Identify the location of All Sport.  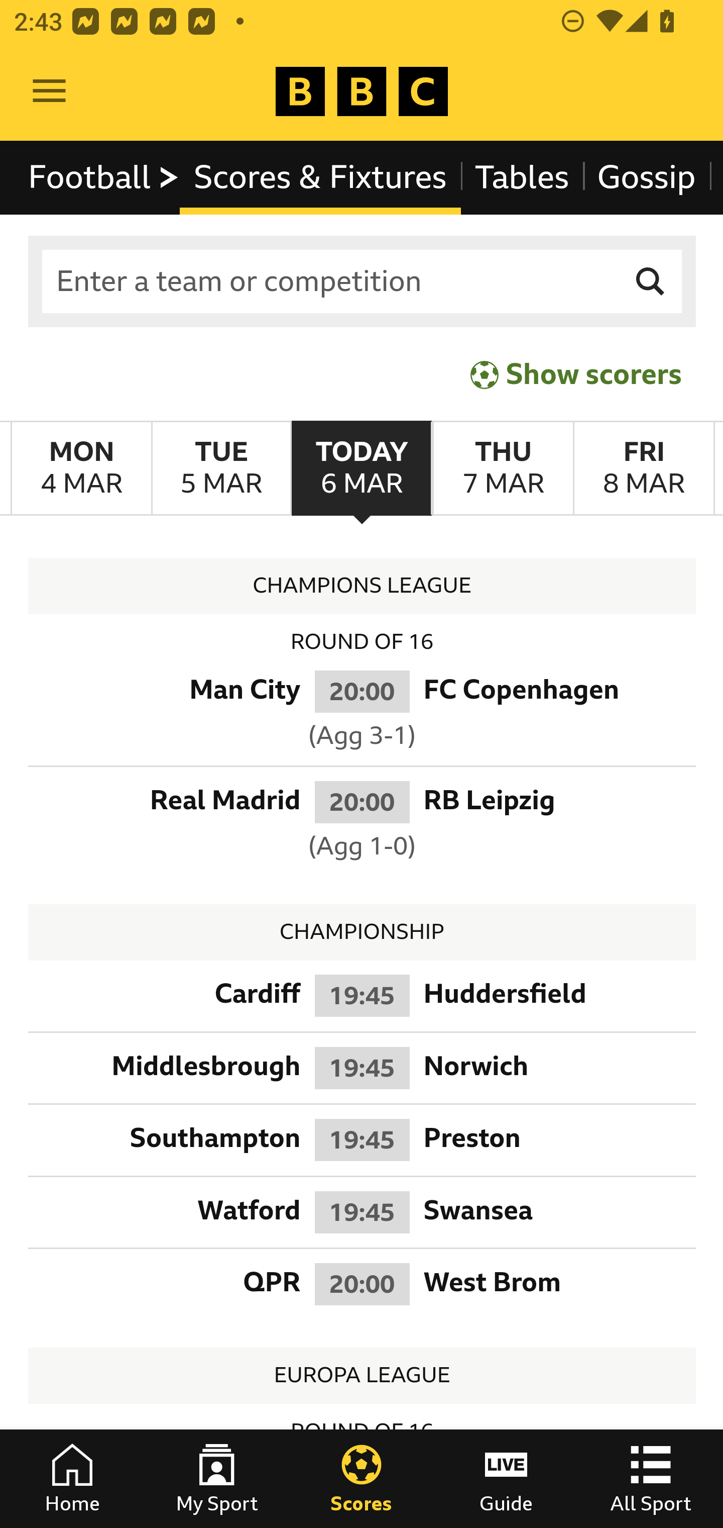
(651, 1479).